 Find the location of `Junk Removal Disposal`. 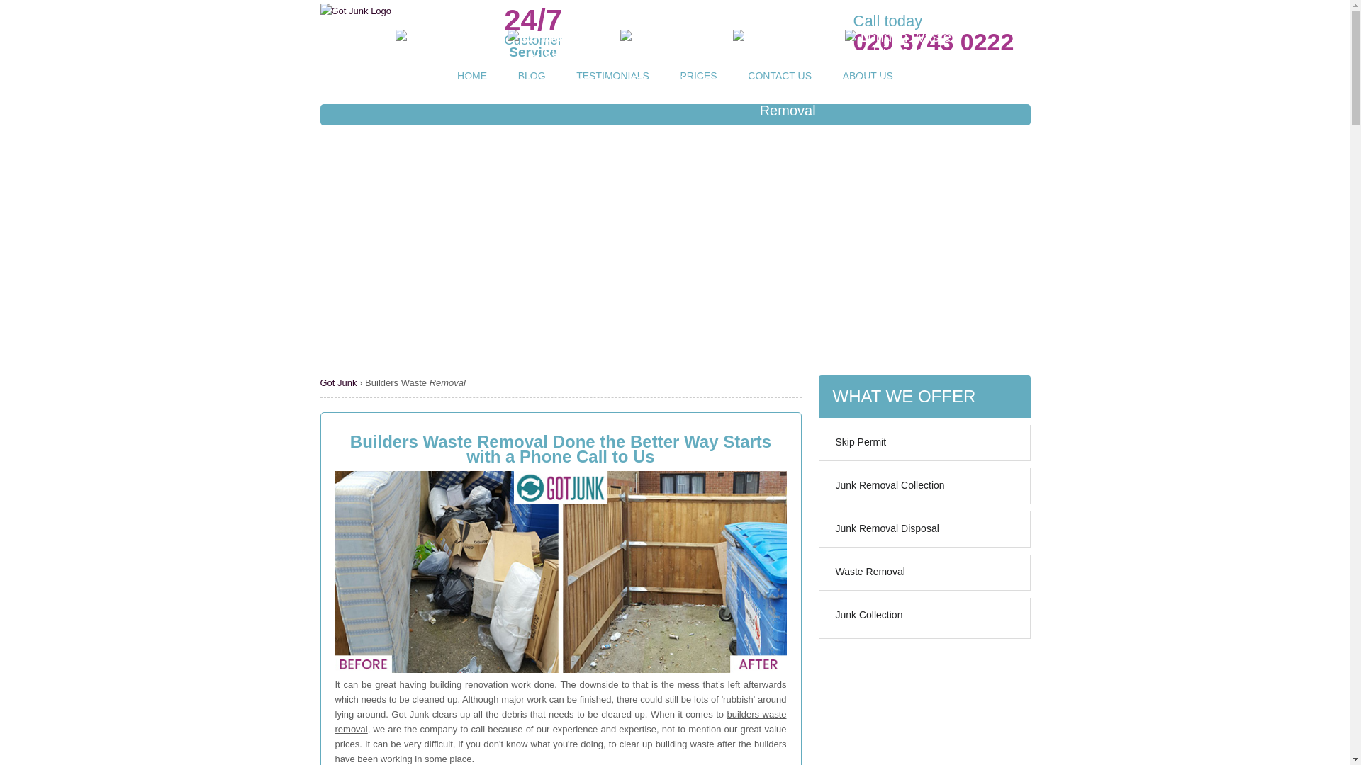

Junk Removal Disposal is located at coordinates (920, 532).